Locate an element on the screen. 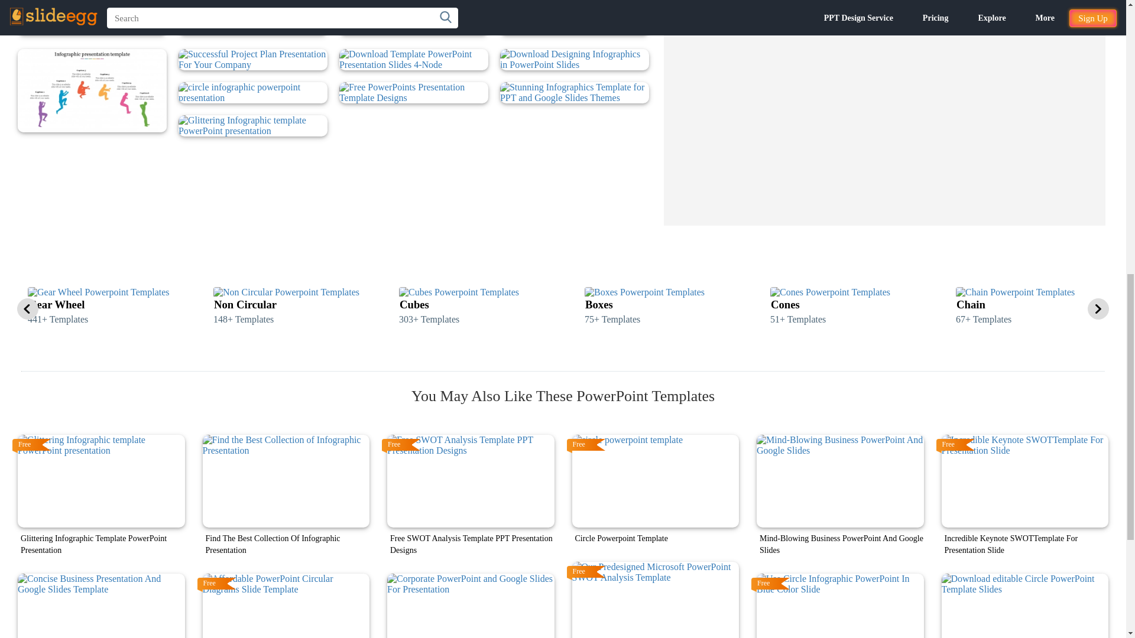 This screenshot has height=638, width=1135. Mind-Blowing Business PowerPoint And Google Slides is located at coordinates (840, 481).